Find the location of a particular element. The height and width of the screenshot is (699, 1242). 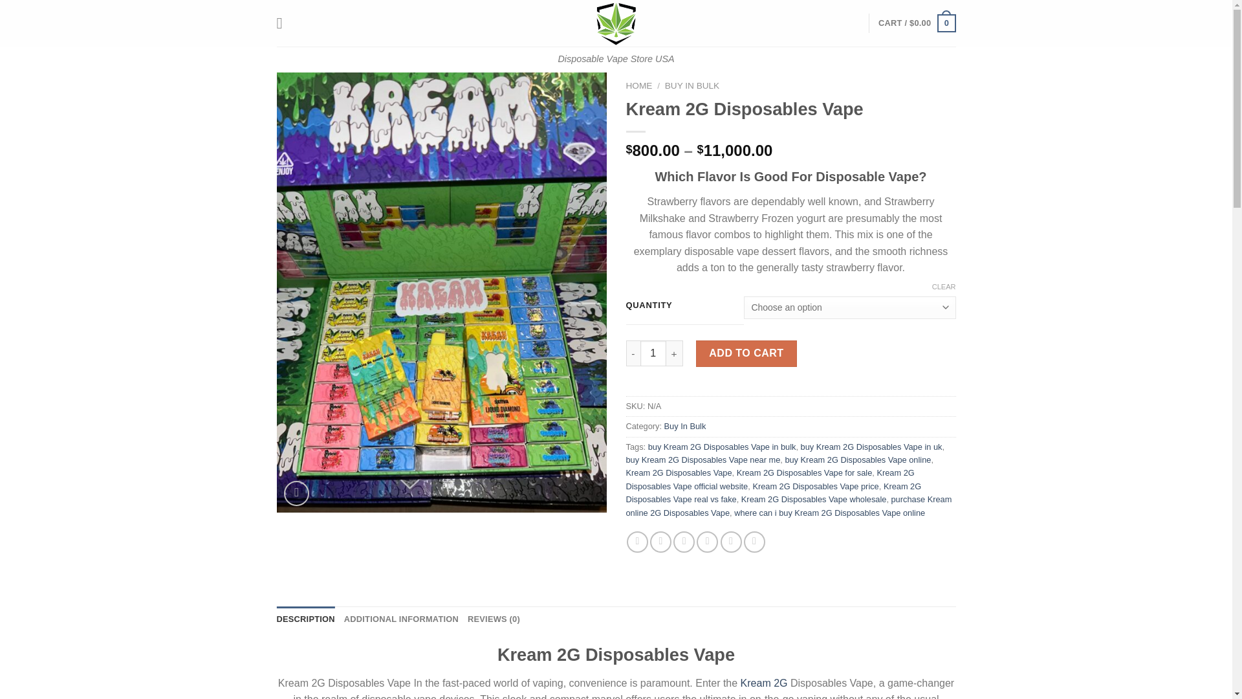

buy Kream 2G Disposables Vape online is located at coordinates (858, 460).